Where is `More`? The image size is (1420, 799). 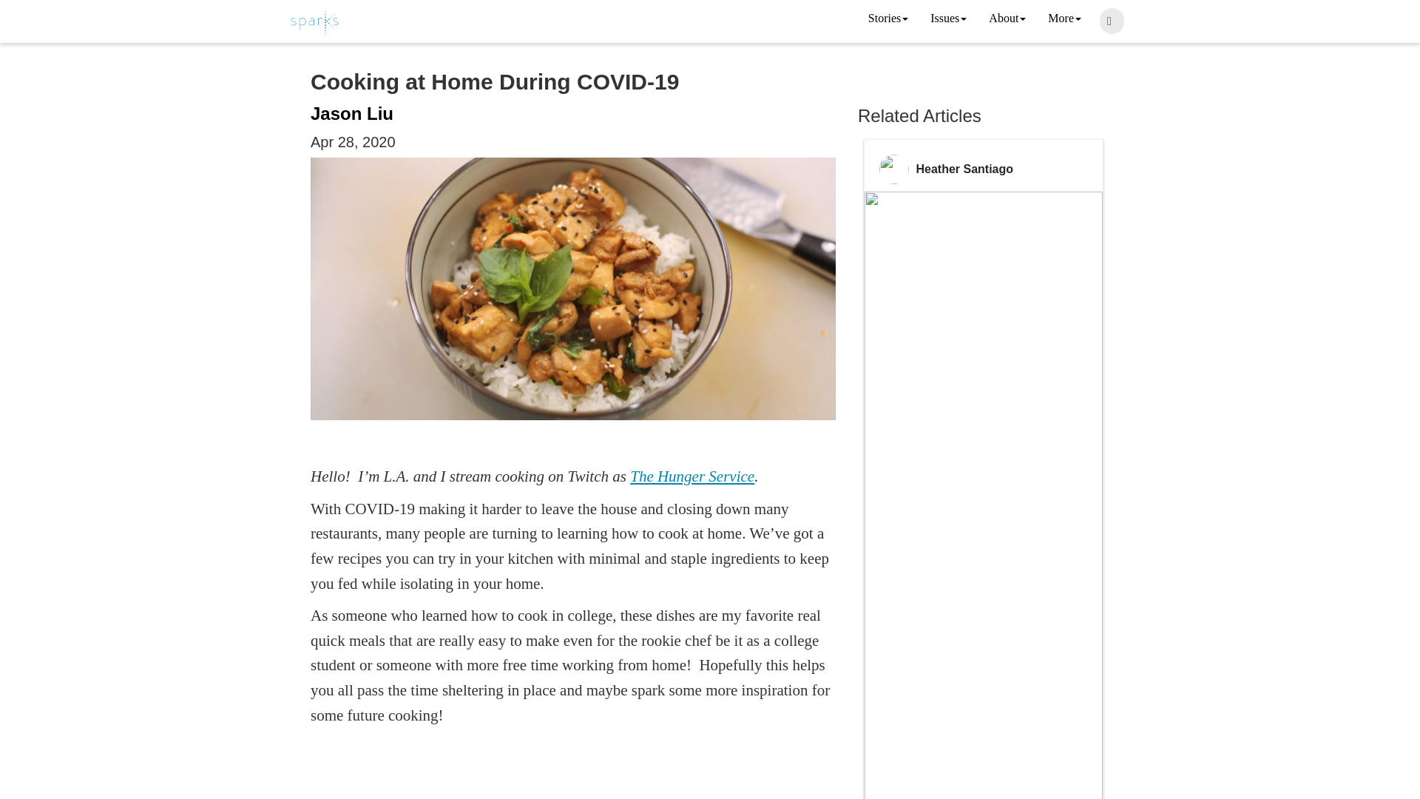 More is located at coordinates (1064, 19).